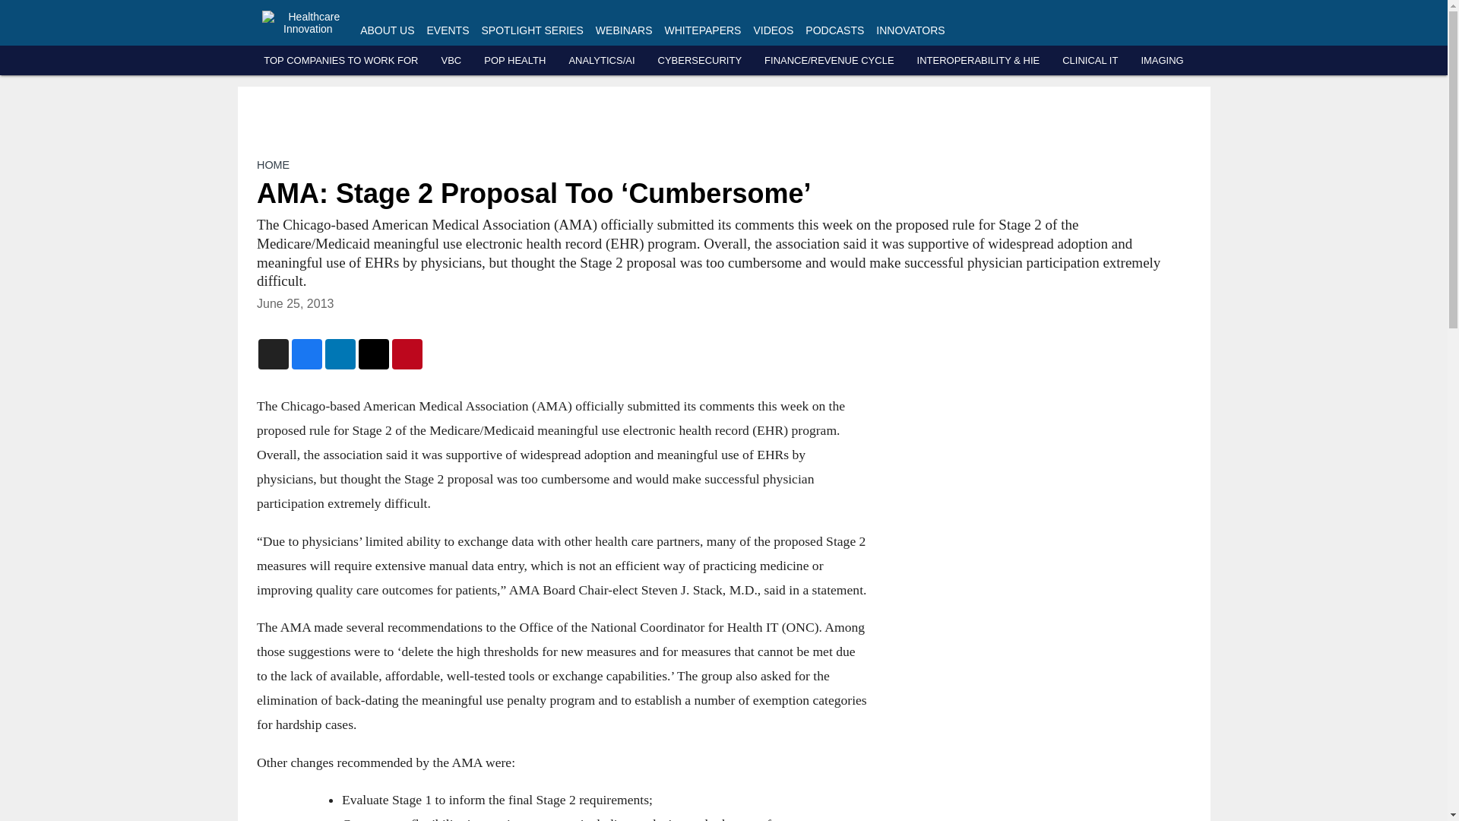 This screenshot has height=821, width=1459. Describe the element at coordinates (450, 61) in the screenshot. I see `VBC` at that location.